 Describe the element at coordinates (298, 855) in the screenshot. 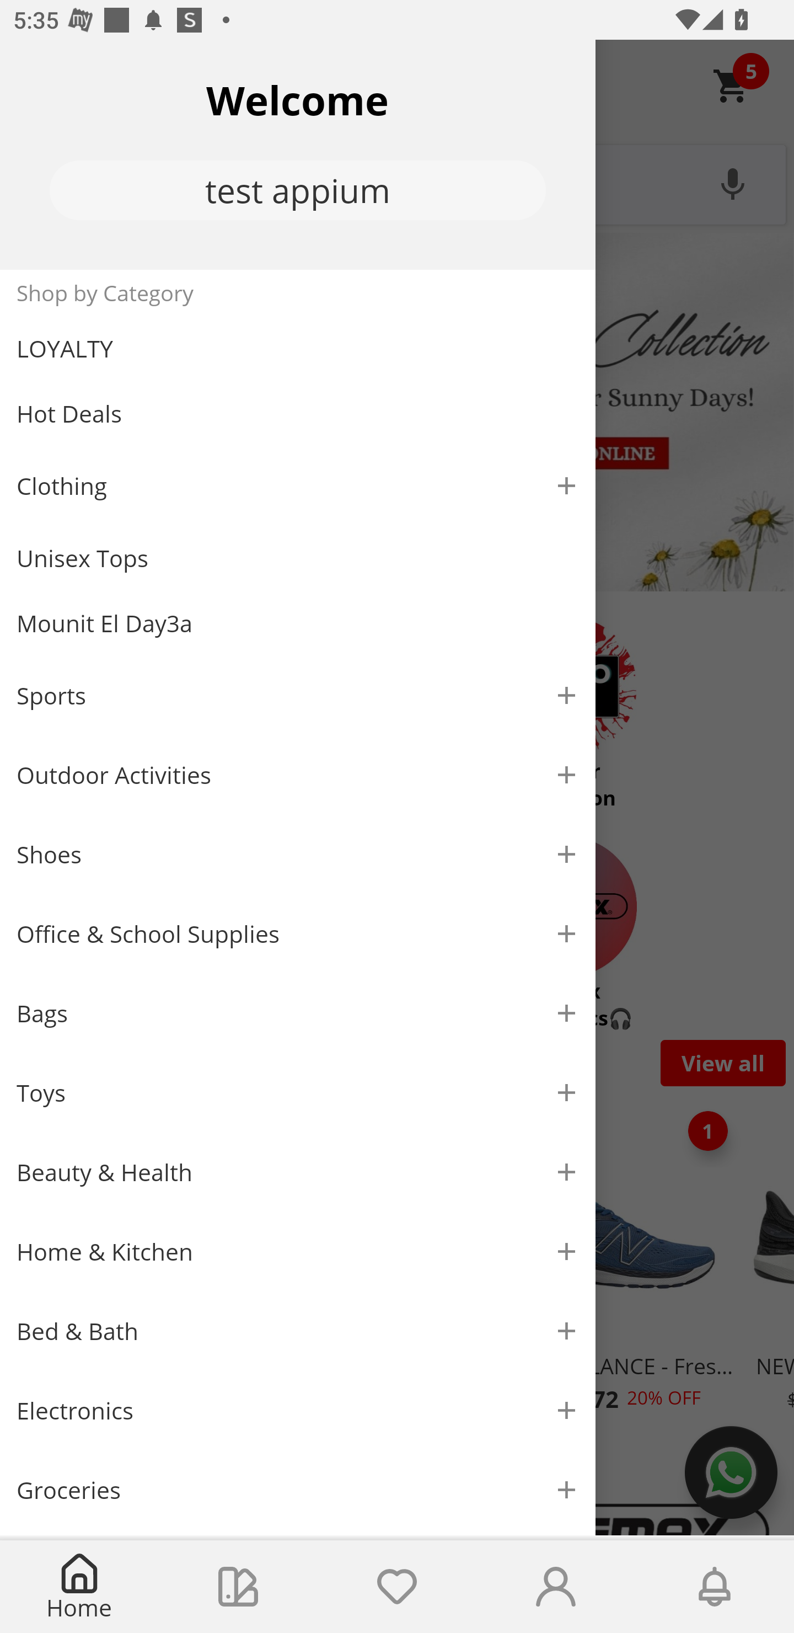

I see `Shoes` at that location.